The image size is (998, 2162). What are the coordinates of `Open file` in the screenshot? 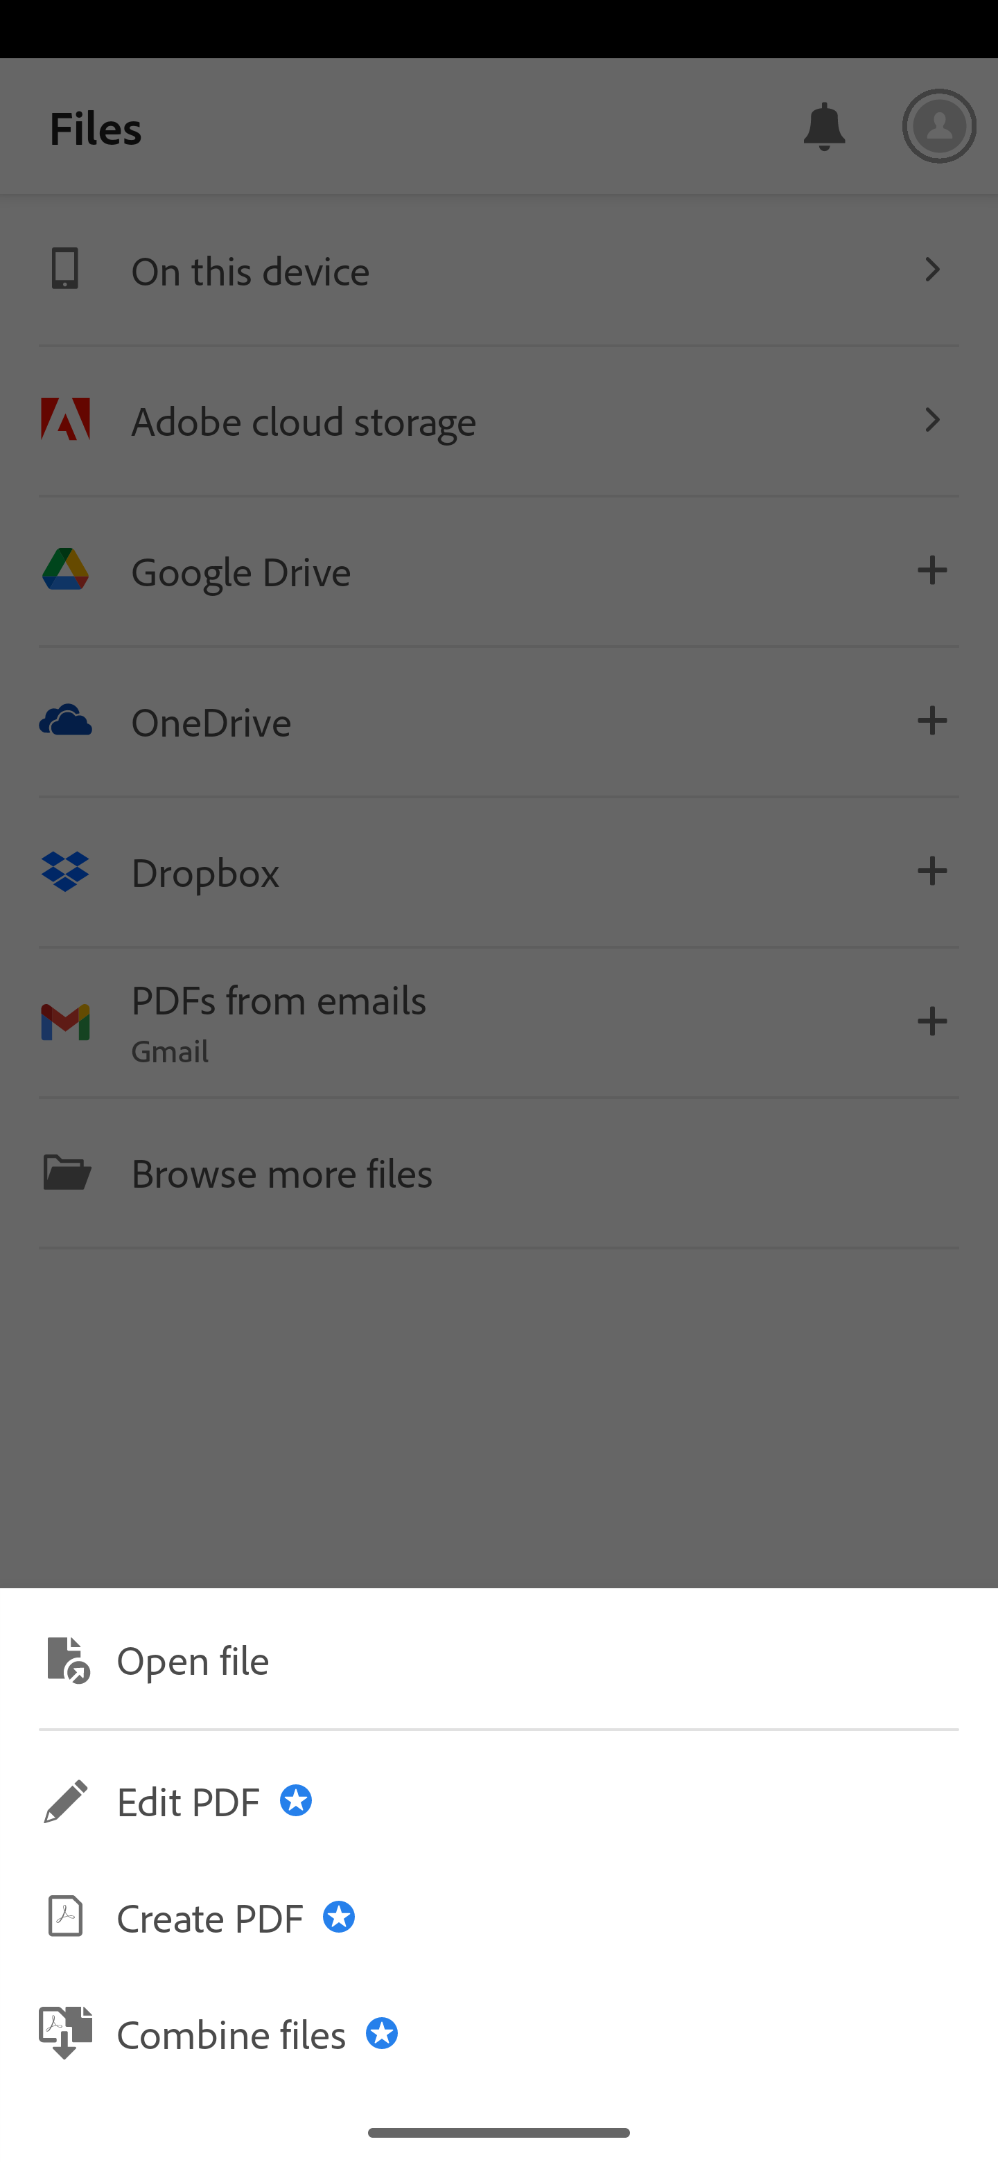 It's located at (499, 1658).